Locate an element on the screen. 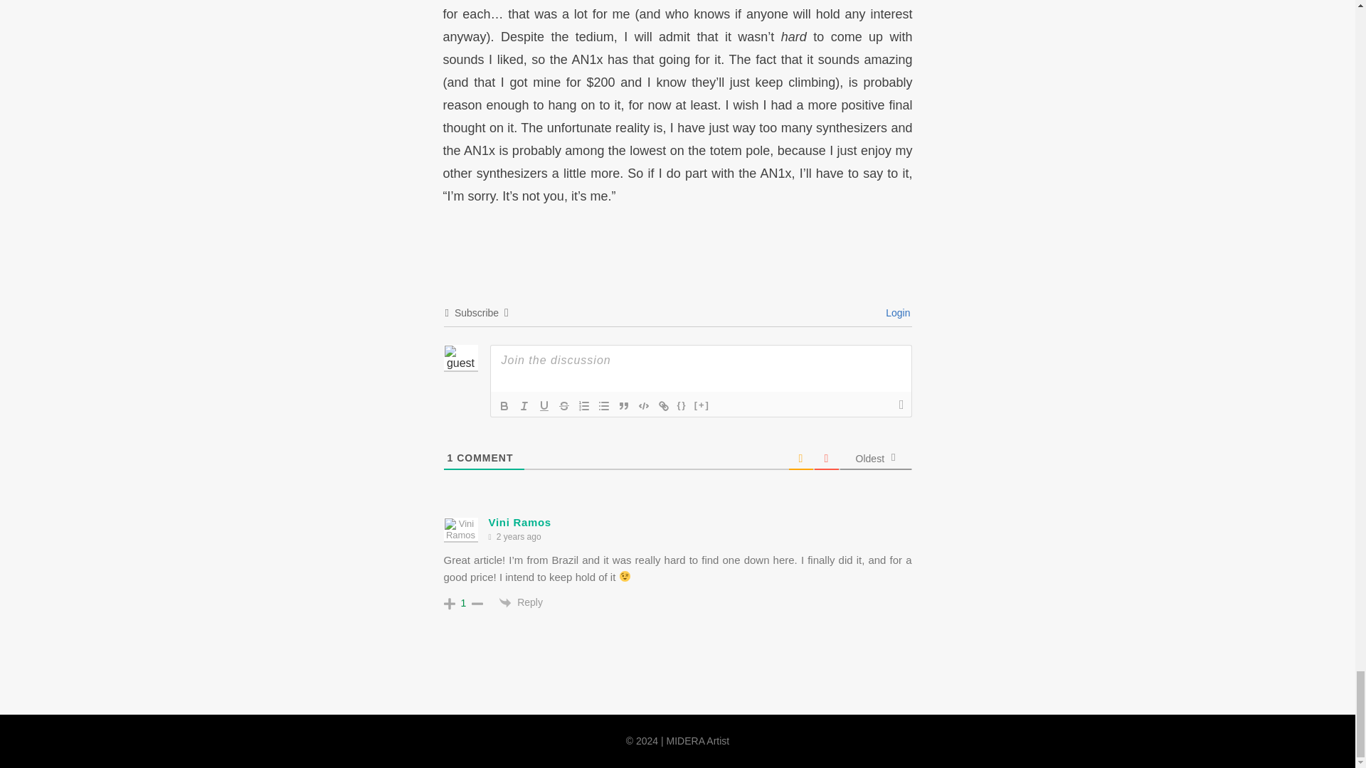 The image size is (1366, 768). Ordered List is located at coordinates (583, 406).